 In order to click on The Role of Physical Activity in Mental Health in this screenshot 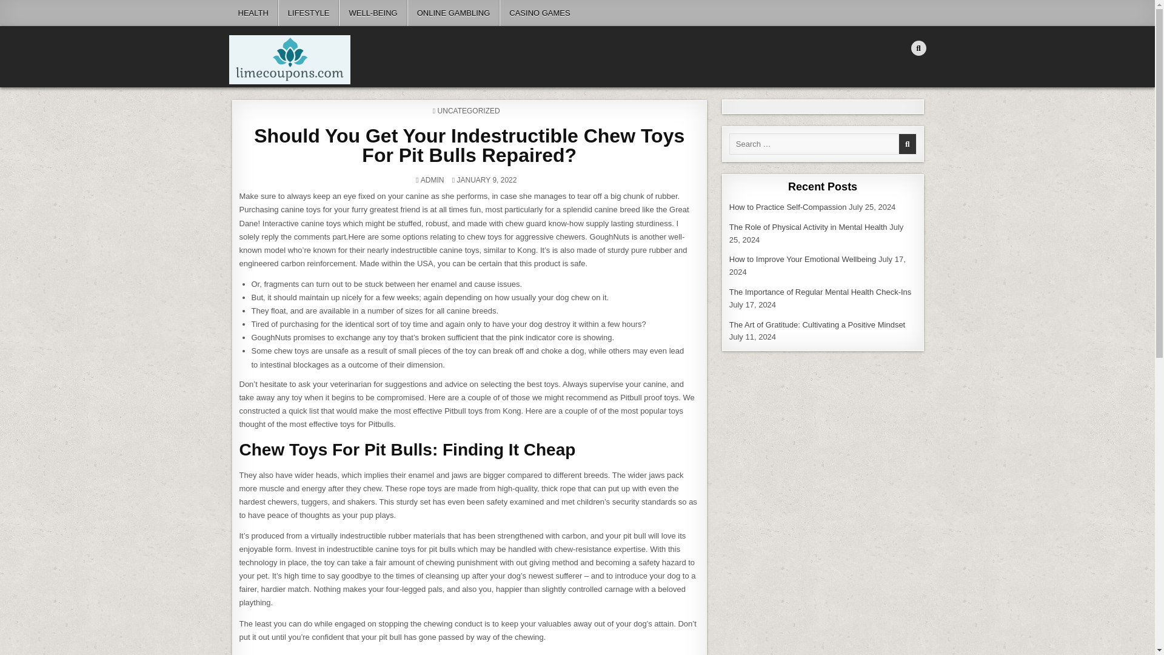, I will do `click(808, 227)`.